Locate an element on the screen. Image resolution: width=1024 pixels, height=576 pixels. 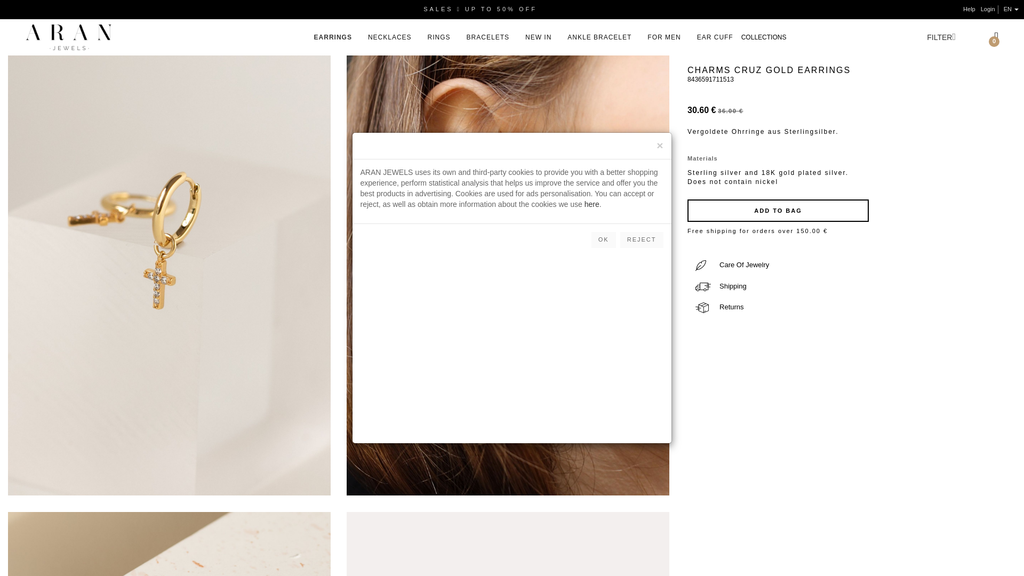
Returns is located at coordinates (719, 307).